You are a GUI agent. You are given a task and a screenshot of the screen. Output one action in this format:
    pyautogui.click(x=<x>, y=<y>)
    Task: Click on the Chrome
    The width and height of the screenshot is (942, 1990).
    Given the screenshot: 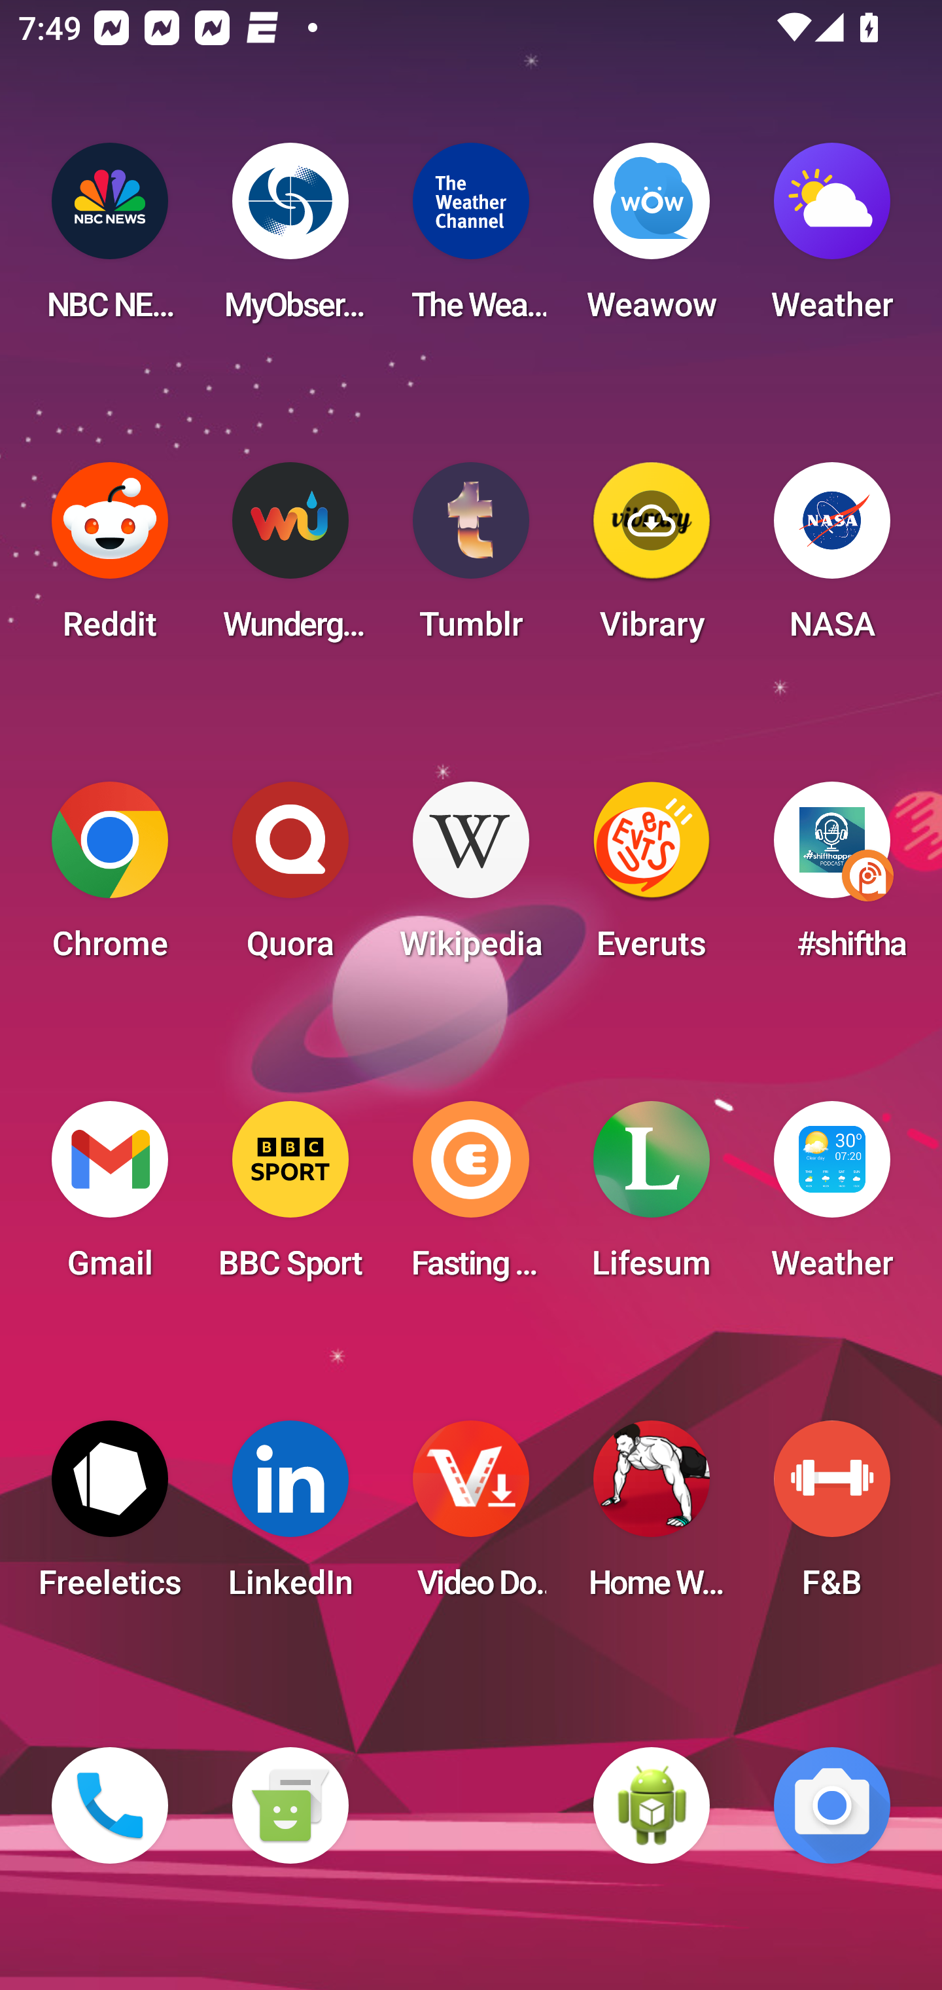 What is the action you would take?
    pyautogui.click(x=110, y=878)
    